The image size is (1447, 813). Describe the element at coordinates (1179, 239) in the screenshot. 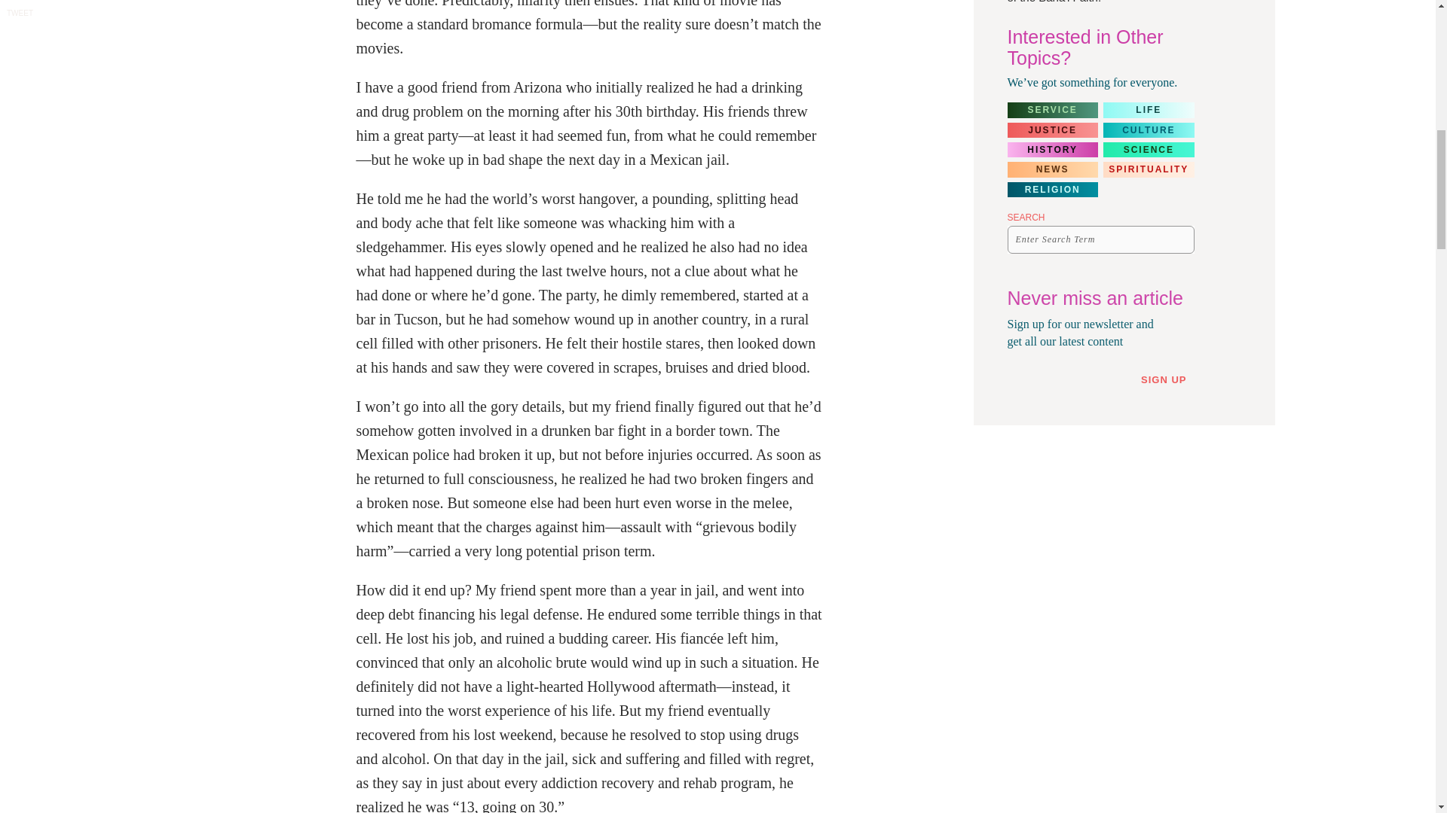

I see `Search` at that location.